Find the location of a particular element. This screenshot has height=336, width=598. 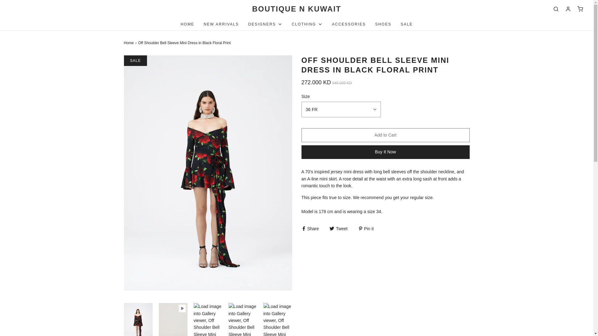

Search is located at coordinates (556, 9).